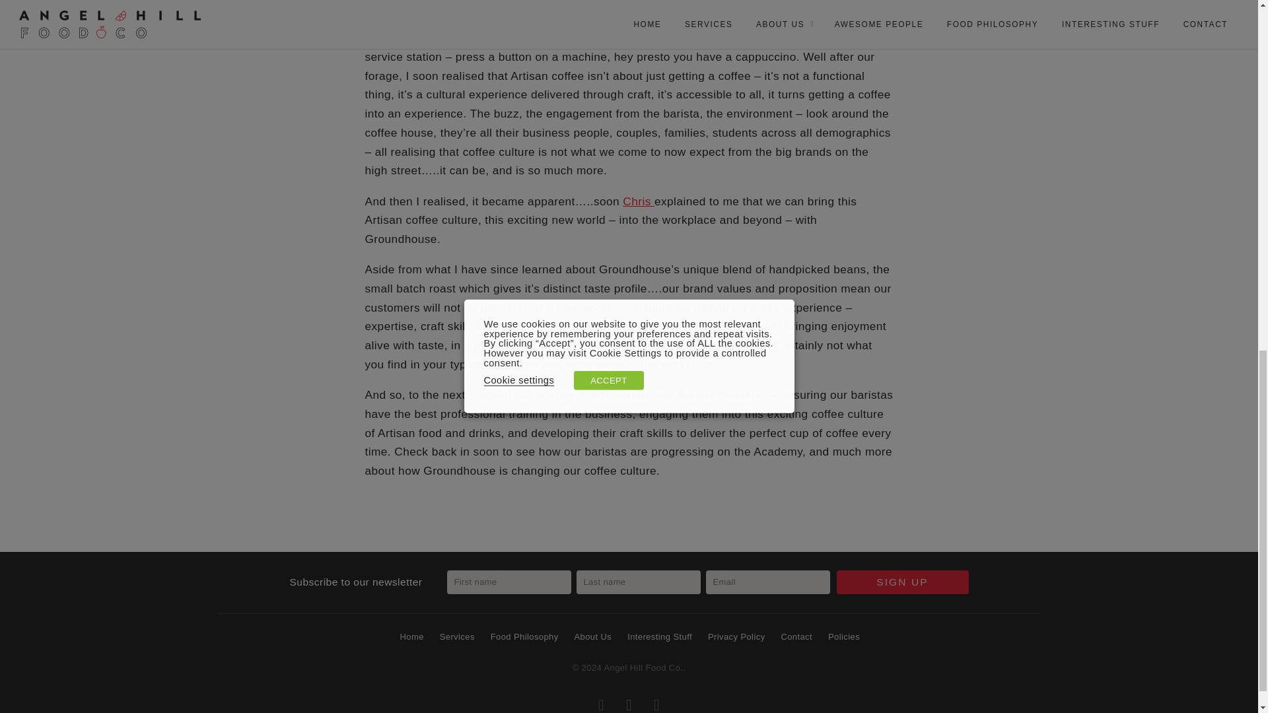  What do you see at coordinates (796, 638) in the screenshot?
I see `Contact` at bounding box center [796, 638].